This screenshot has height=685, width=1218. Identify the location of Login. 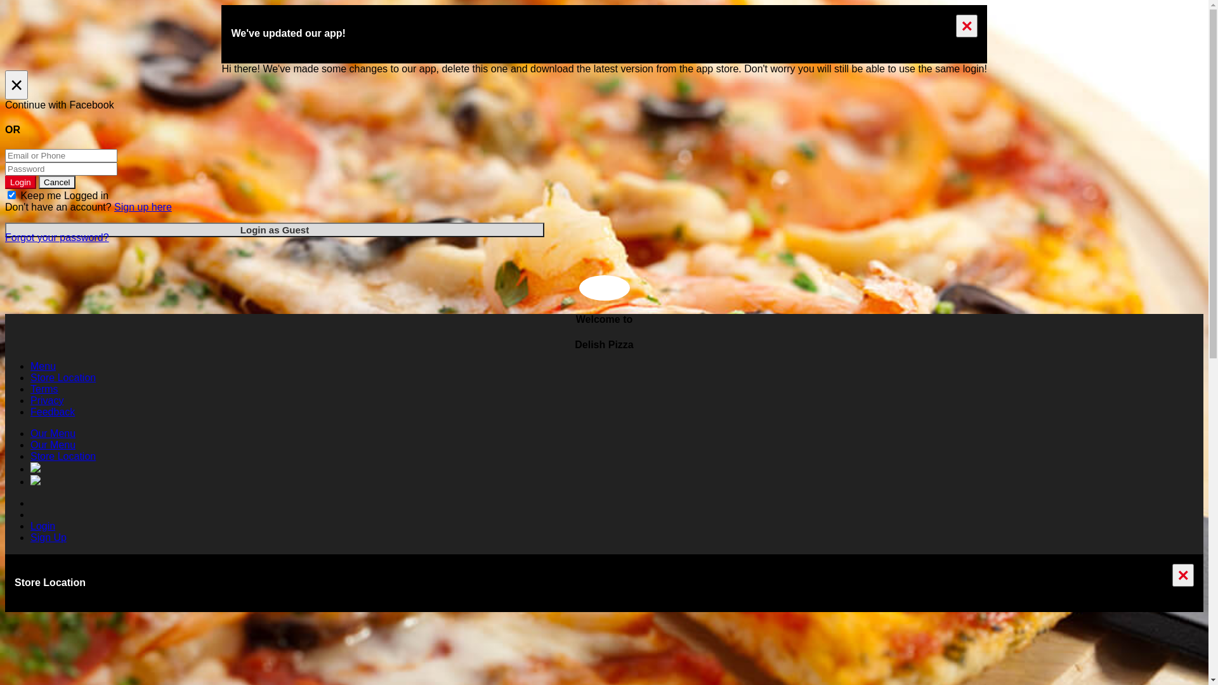
(20, 183).